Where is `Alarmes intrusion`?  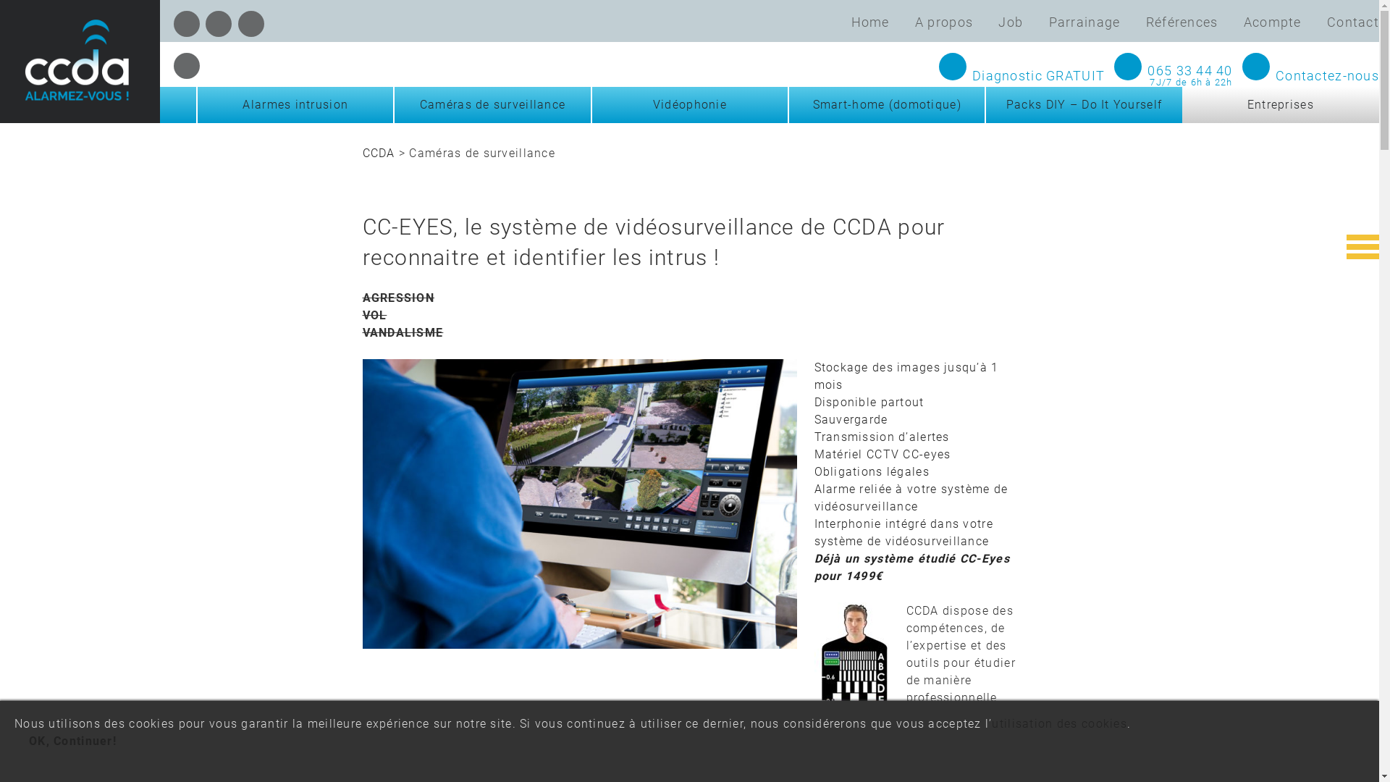 Alarmes intrusion is located at coordinates (295, 105).